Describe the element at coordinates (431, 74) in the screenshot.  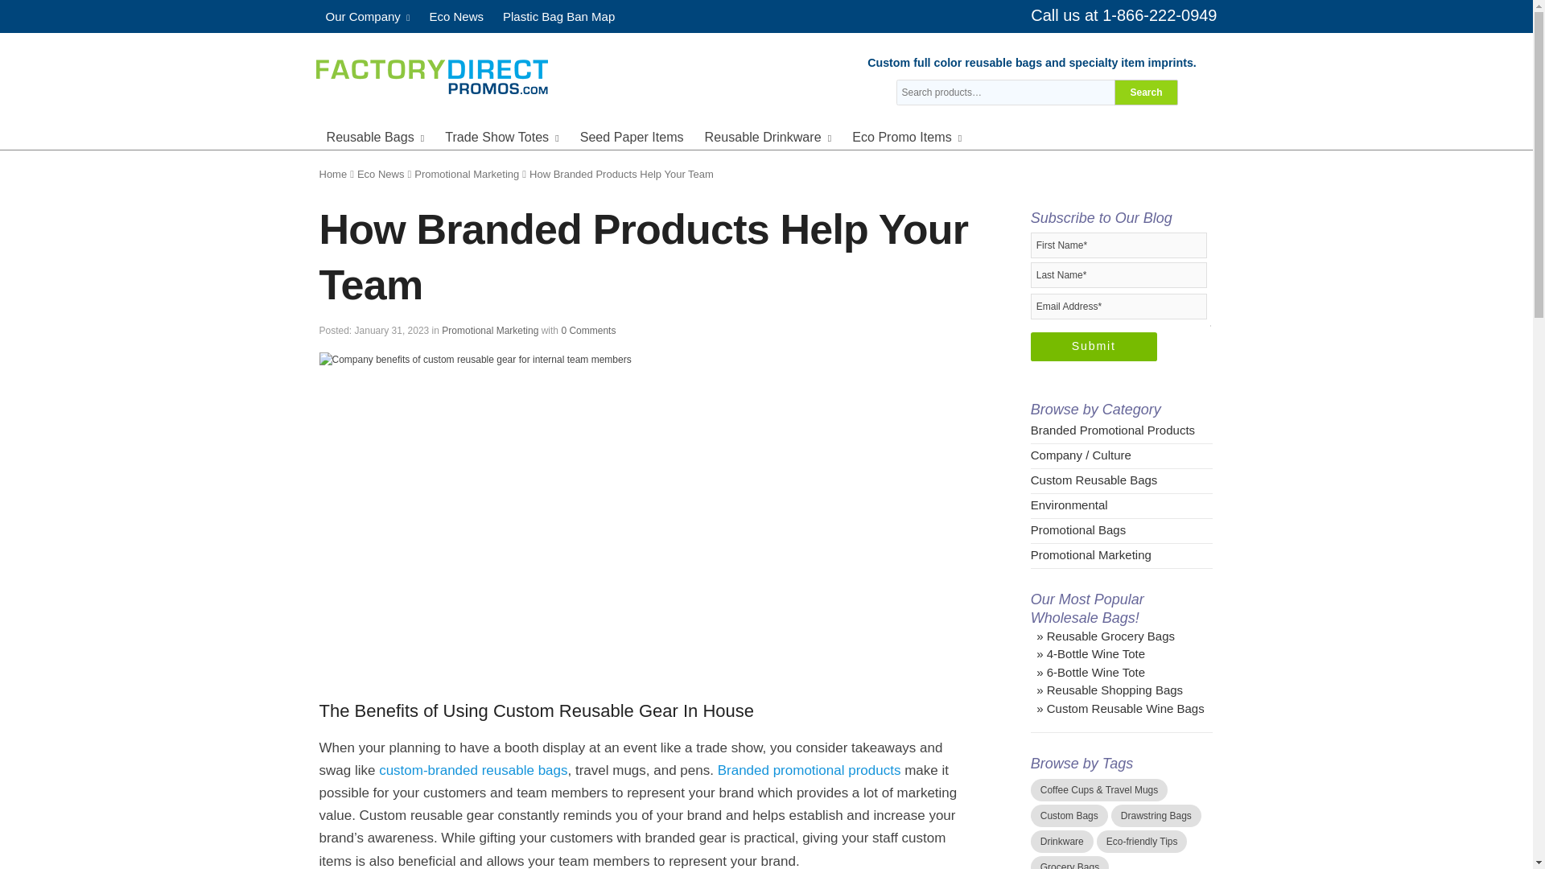
I see `Reusable Bags Wholesale - Factory Direct Promos` at that location.